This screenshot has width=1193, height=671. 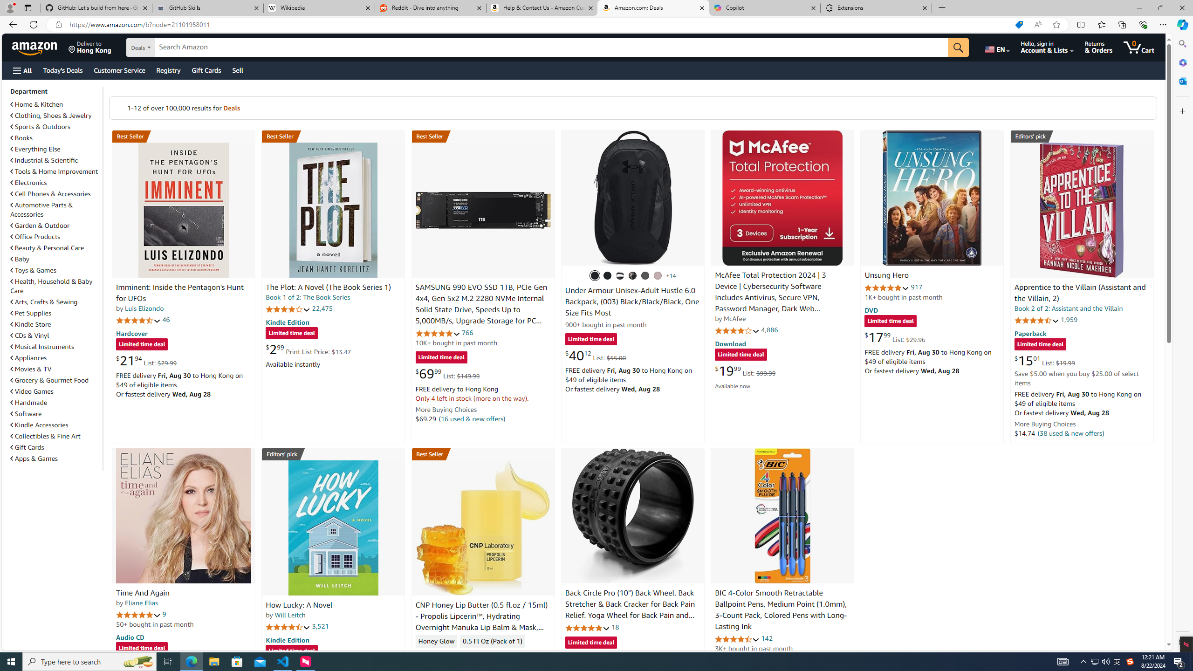 What do you see at coordinates (58, 25) in the screenshot?
I see `View site information` at bounding box center [58, 25].